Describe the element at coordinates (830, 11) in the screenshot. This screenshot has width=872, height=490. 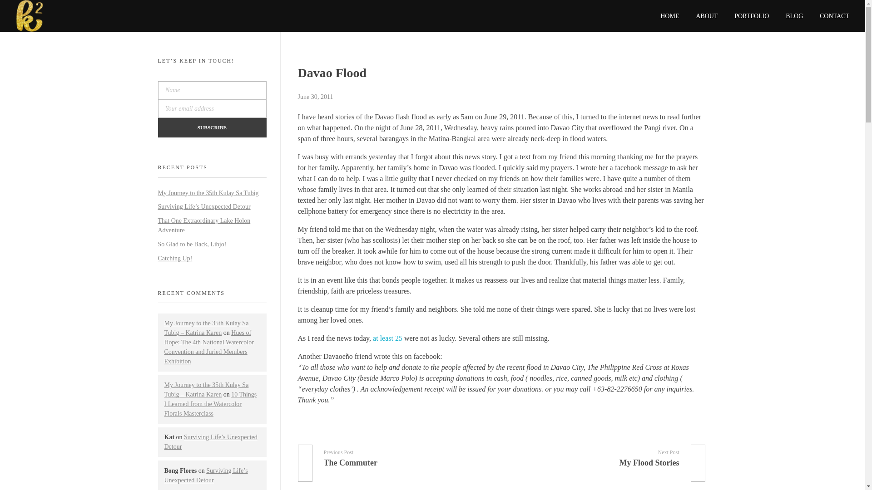
I see `at least 25` at that location.